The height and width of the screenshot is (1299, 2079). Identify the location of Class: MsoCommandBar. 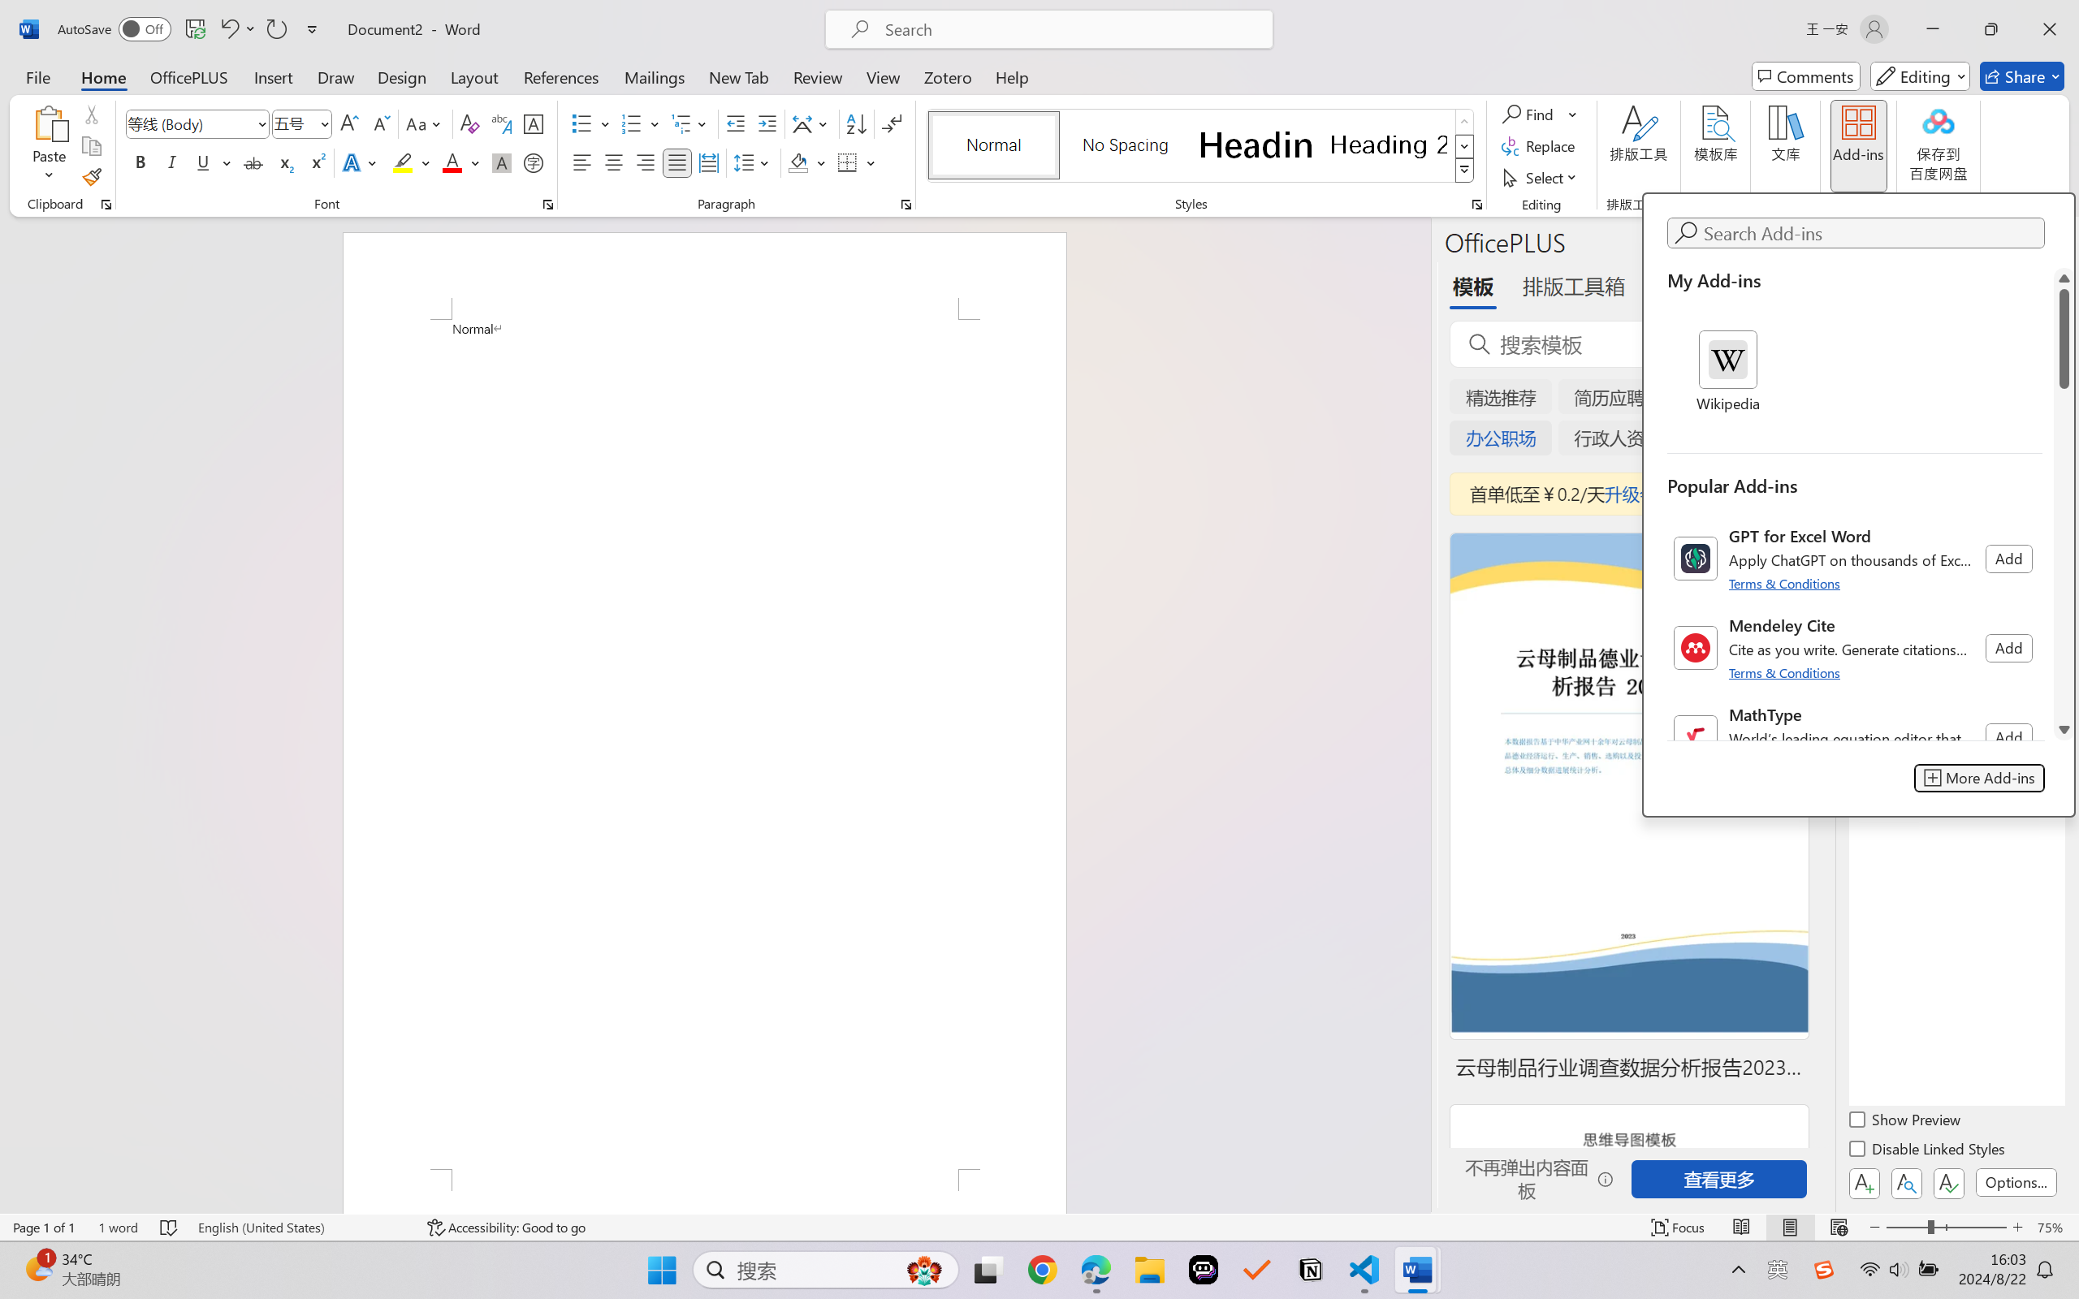
(1039, 1227).